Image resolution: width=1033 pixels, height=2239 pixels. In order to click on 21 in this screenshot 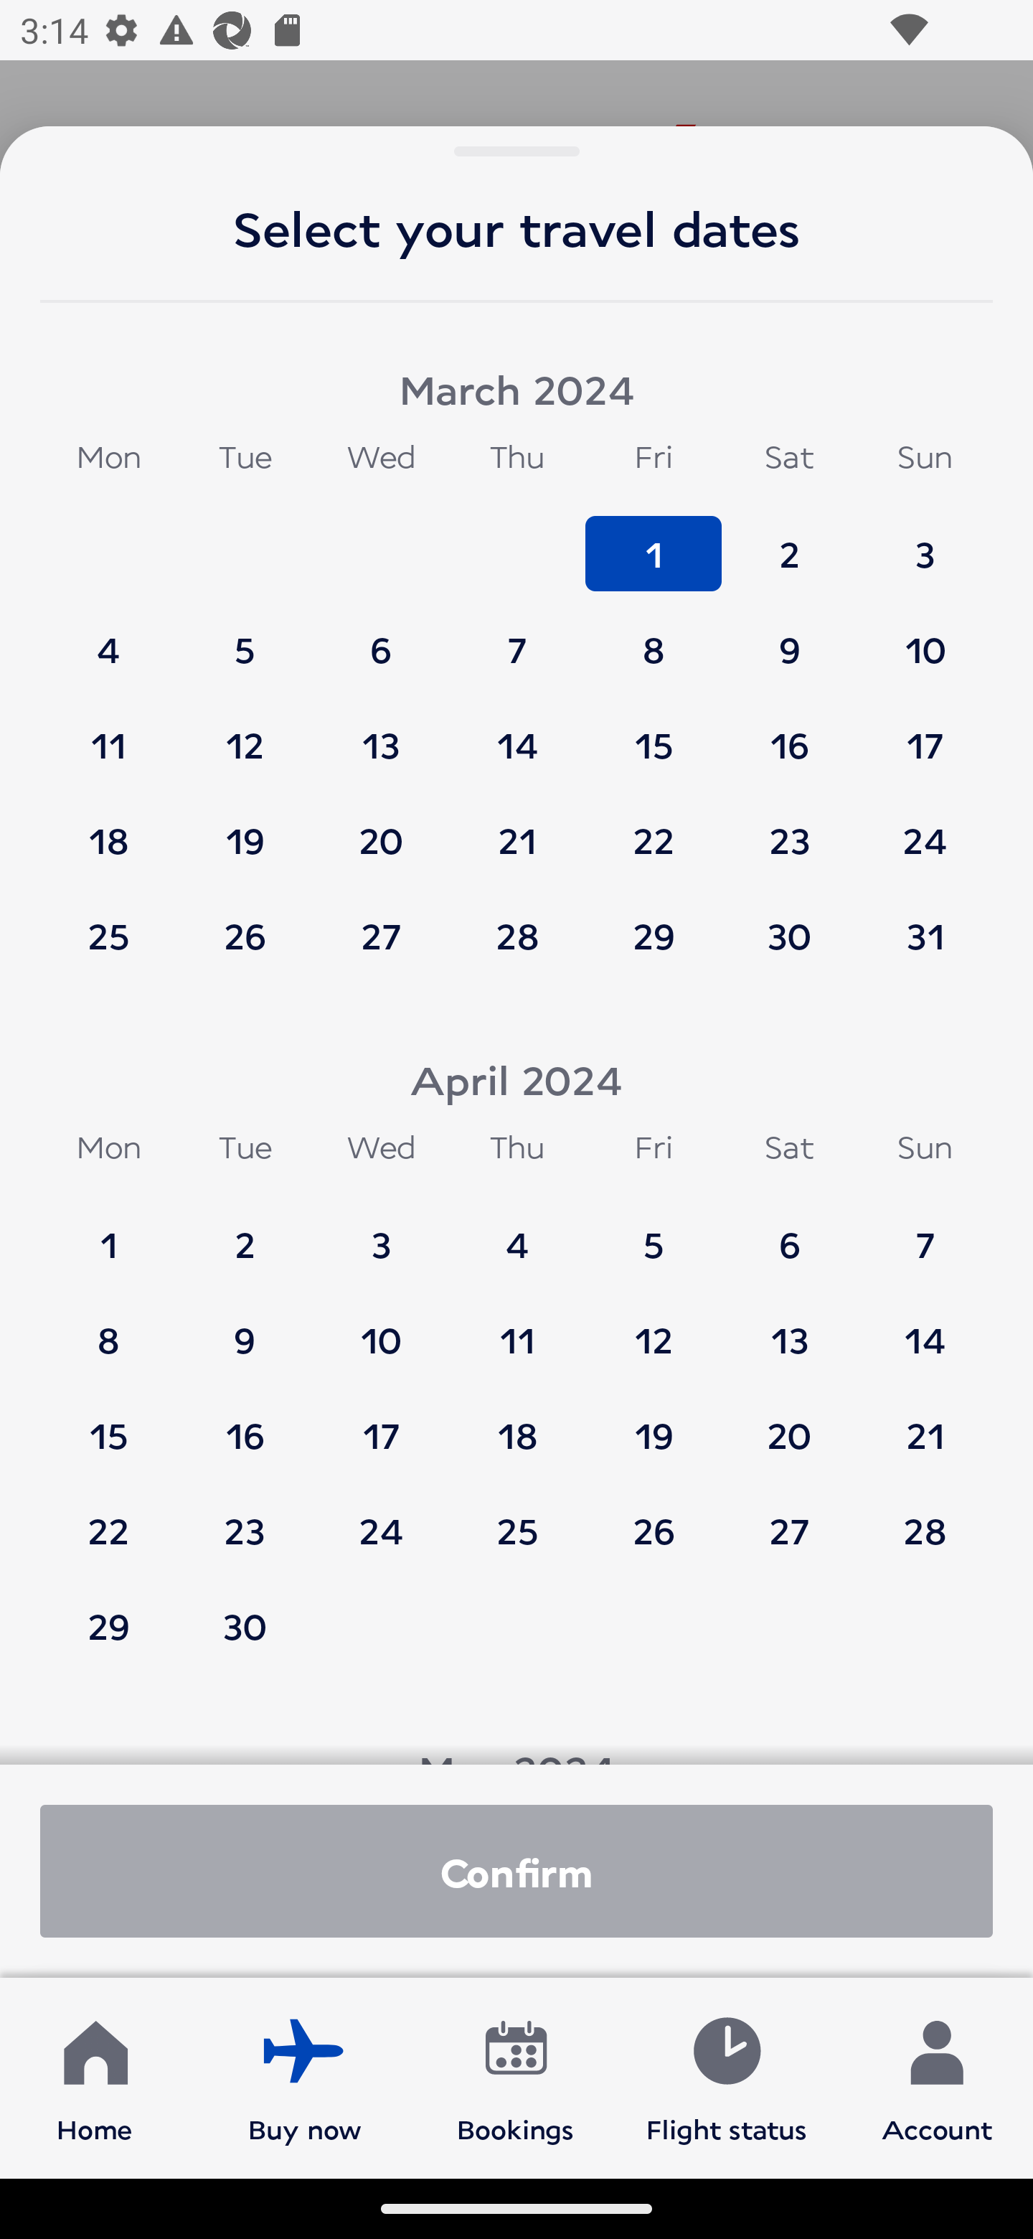, I will do `click(517, 827)`.